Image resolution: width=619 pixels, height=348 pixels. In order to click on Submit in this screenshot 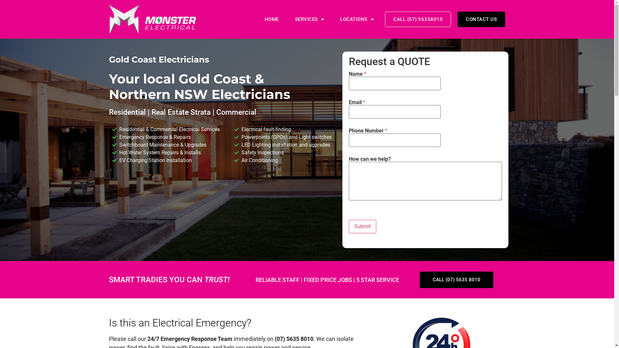, I will do `click(362, 227)`.